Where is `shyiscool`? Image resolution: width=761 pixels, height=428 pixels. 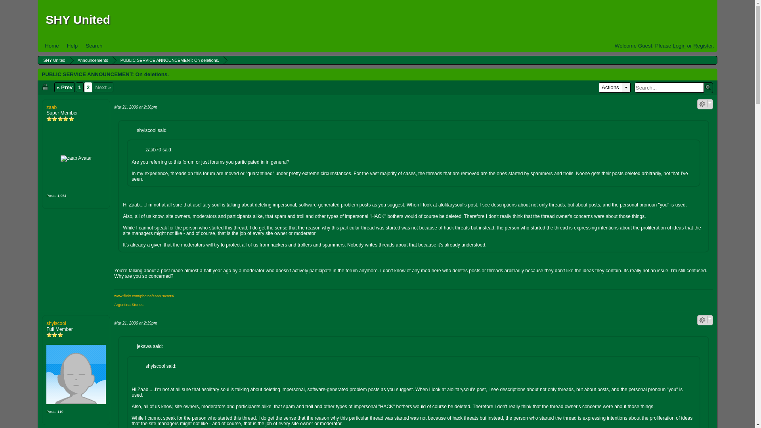
shyiscool is located at coordinates (76, 374).